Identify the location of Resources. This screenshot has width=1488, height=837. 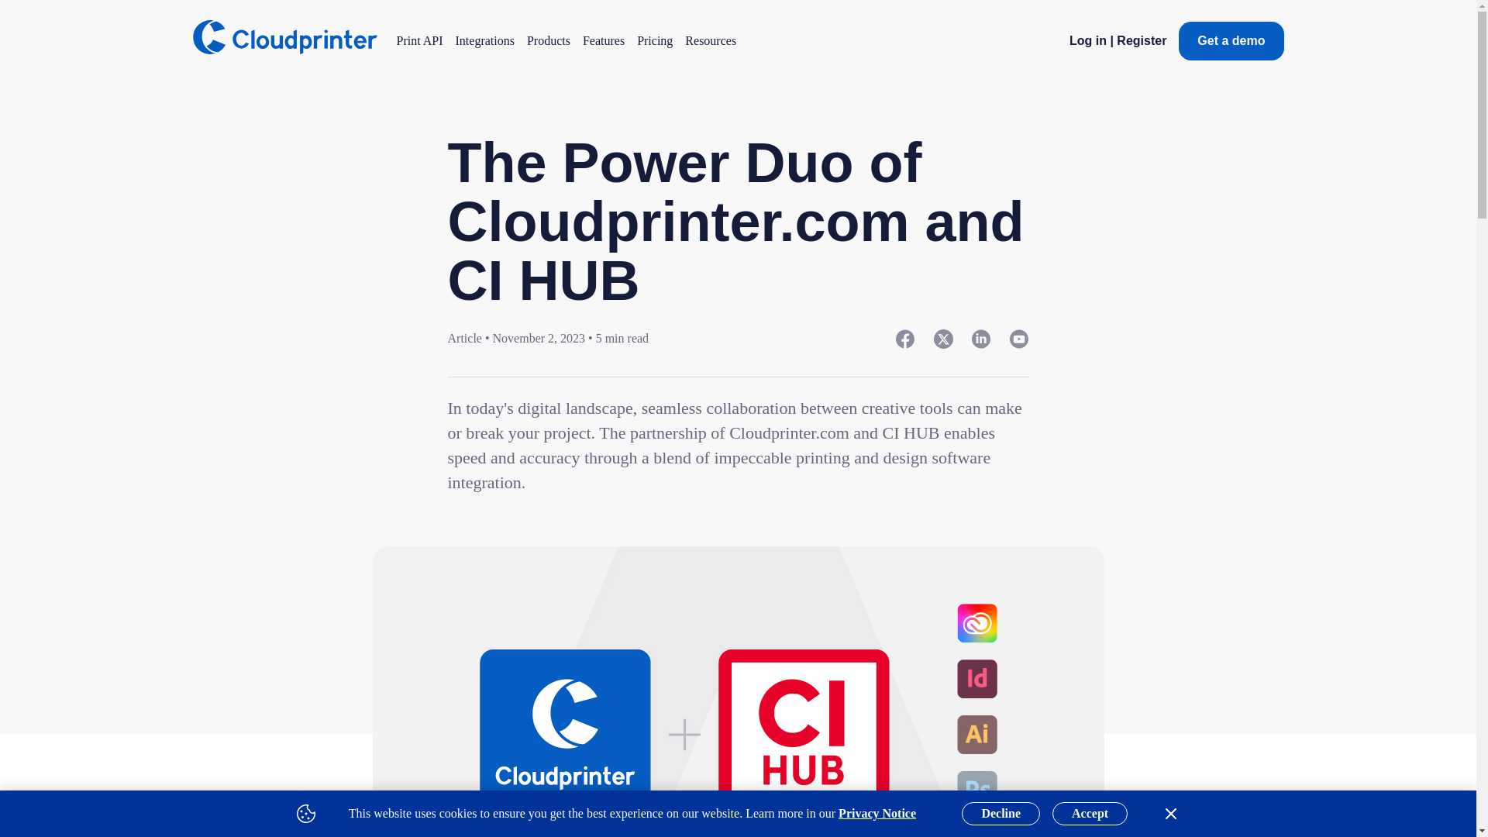
(710, 40).